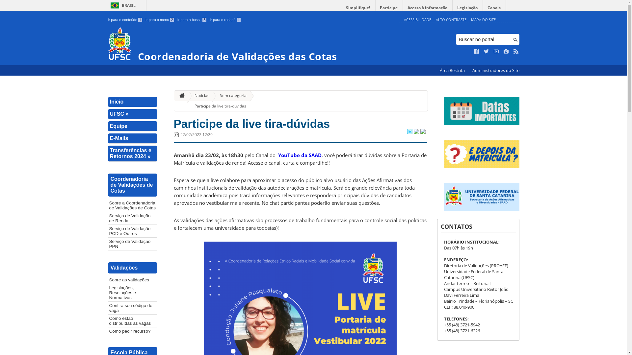  What do you see at coordinates (496, 70) in the screenshot?
I see `Administradores do Site` at bounding box center [496, 70].